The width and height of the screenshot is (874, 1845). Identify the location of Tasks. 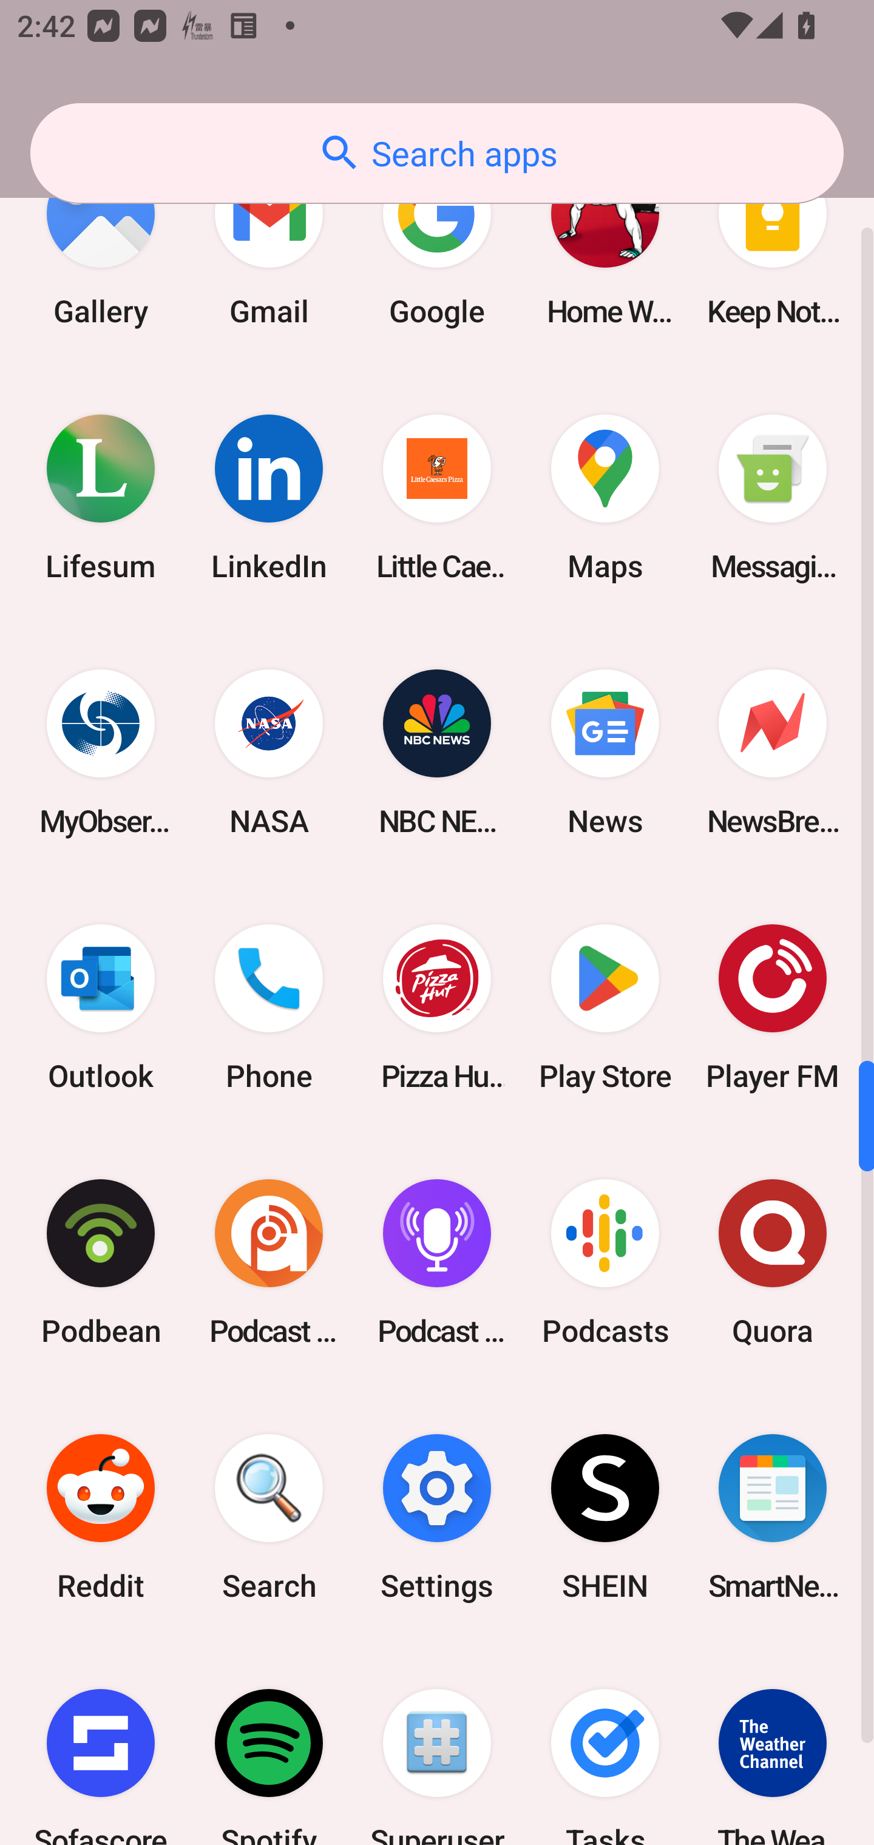
(605, 1744).